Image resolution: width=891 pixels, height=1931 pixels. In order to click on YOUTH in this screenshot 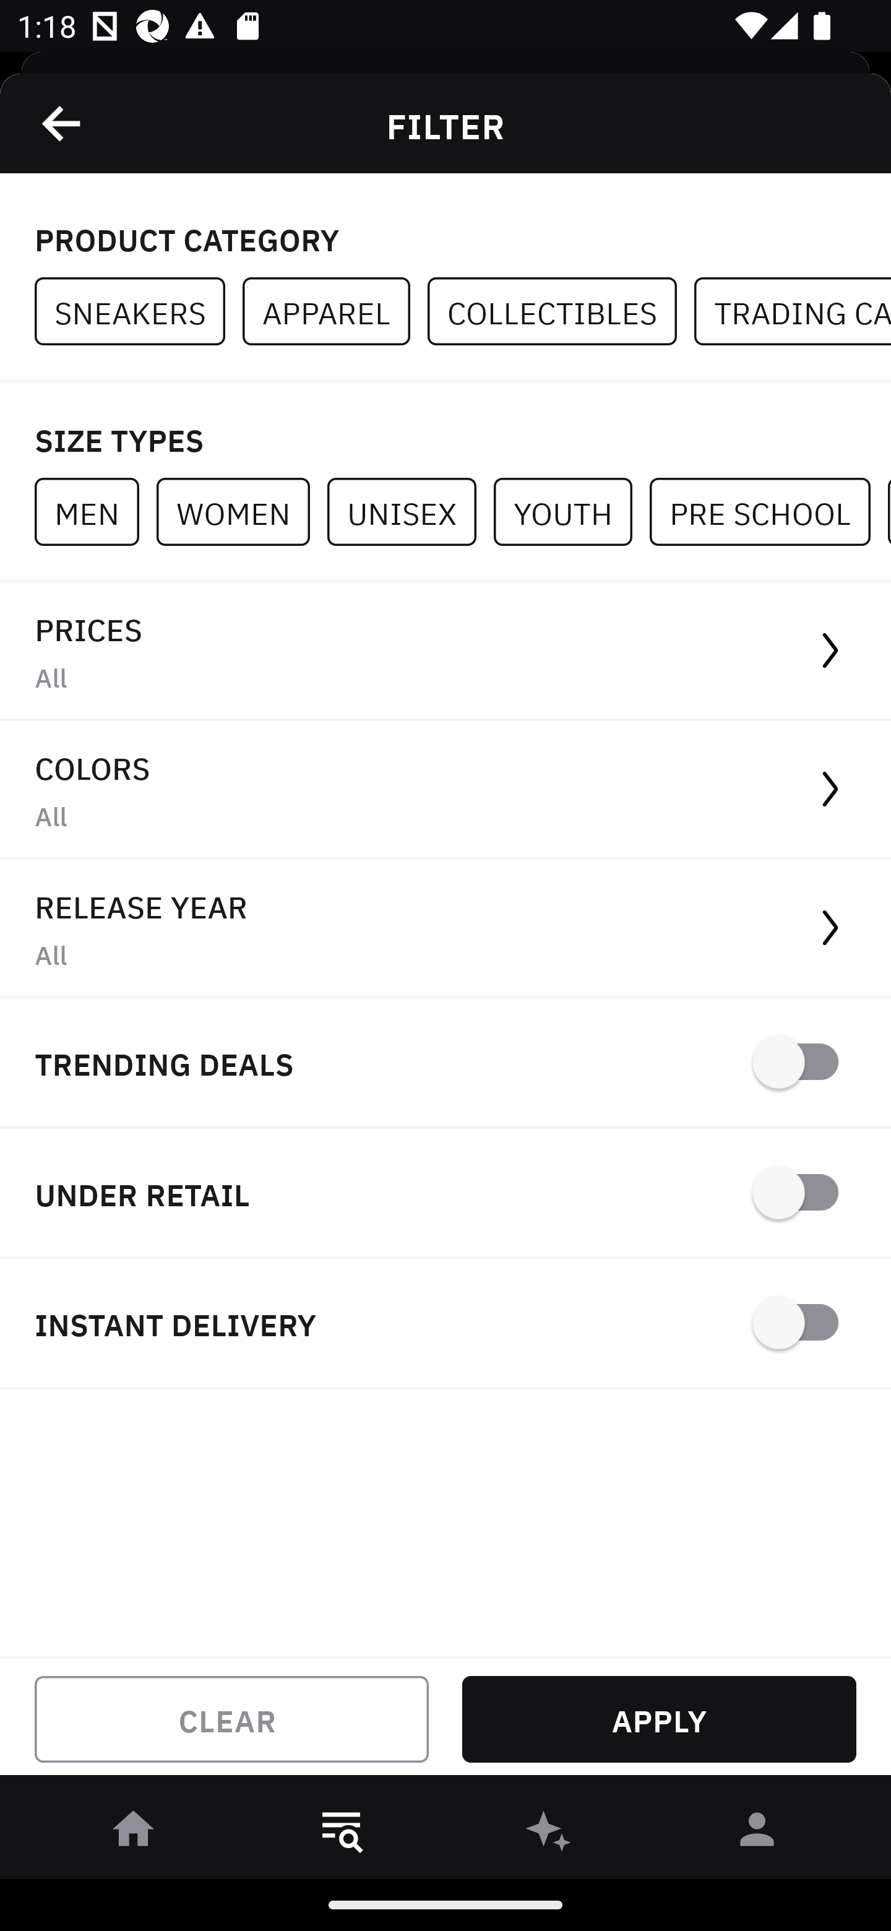, I will do `click(571, 511)`.